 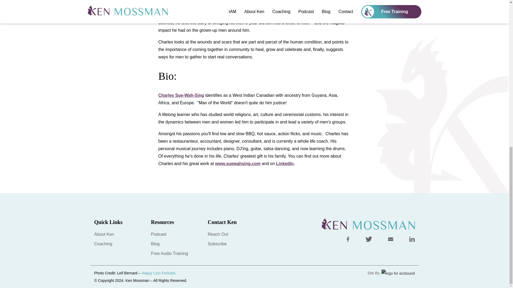 What do you see at coordinates (181, 95) in the screenshot?
I see `Charles Sue-Wah-Sing` at bounding box center [181, 95].